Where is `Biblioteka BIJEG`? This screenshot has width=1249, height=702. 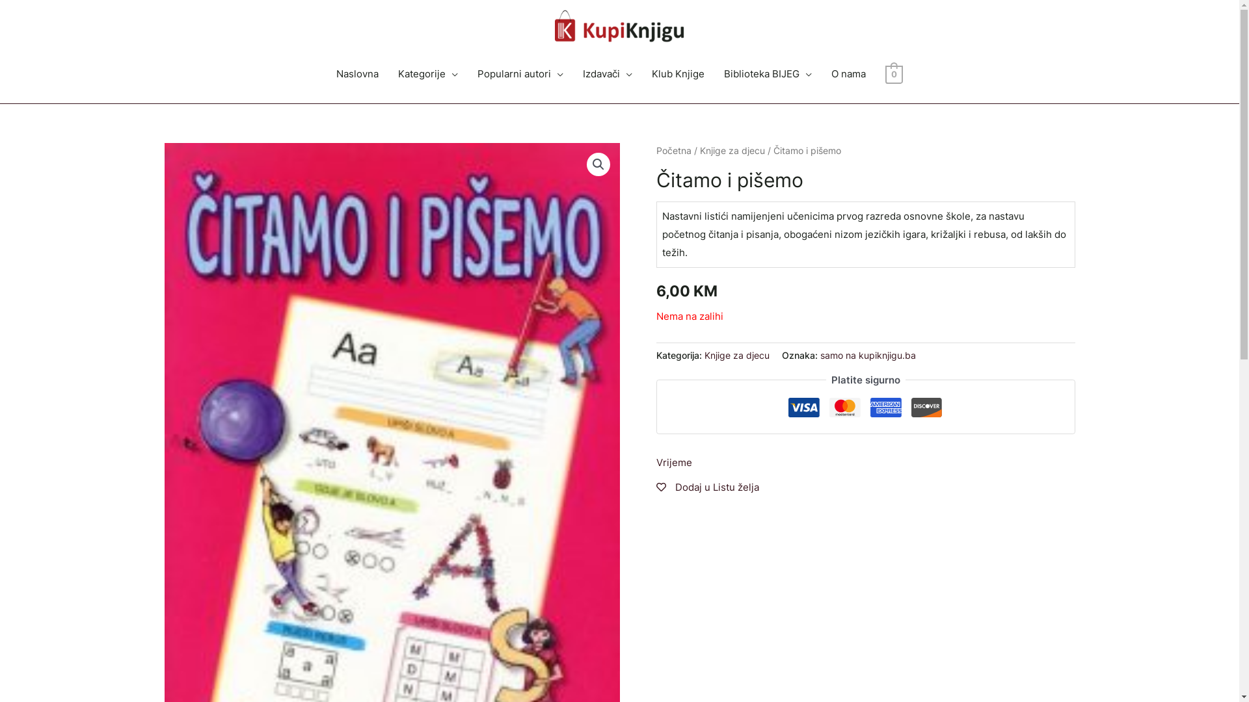 Biblioteka BIJEG is located at coordinates (768, 74).